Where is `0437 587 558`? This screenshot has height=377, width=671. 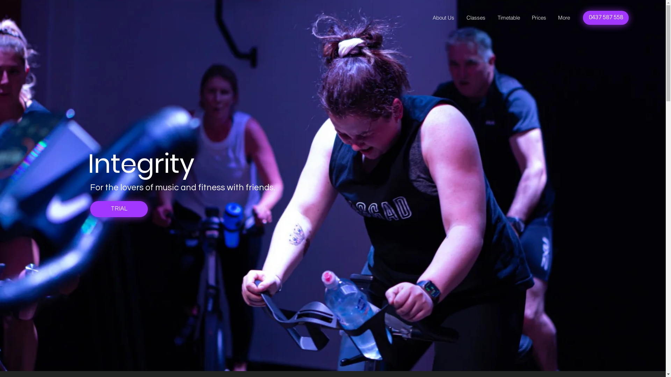
0437 587 558 is located at coordinates (606, 18).